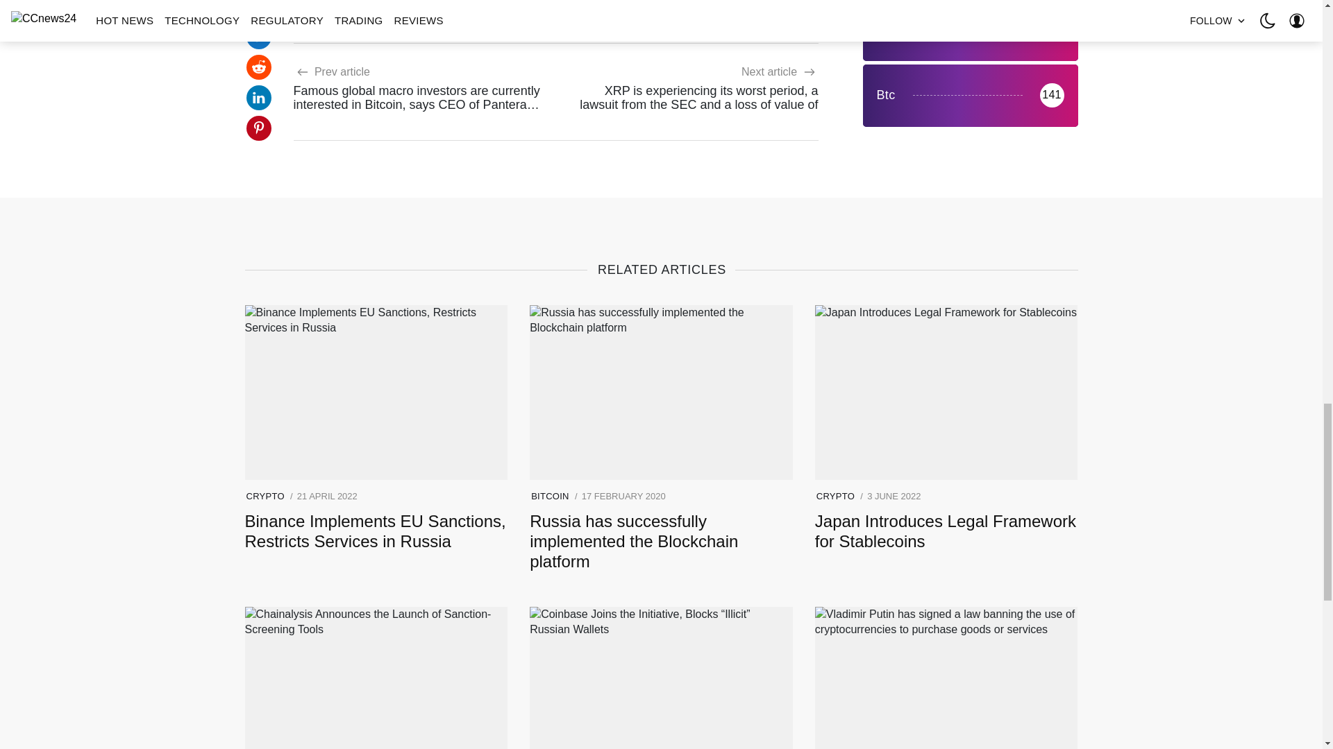  What do you see at coordinates (396, 5) in the screenshot?
I see `Russia` at bounding box center [396, 5].